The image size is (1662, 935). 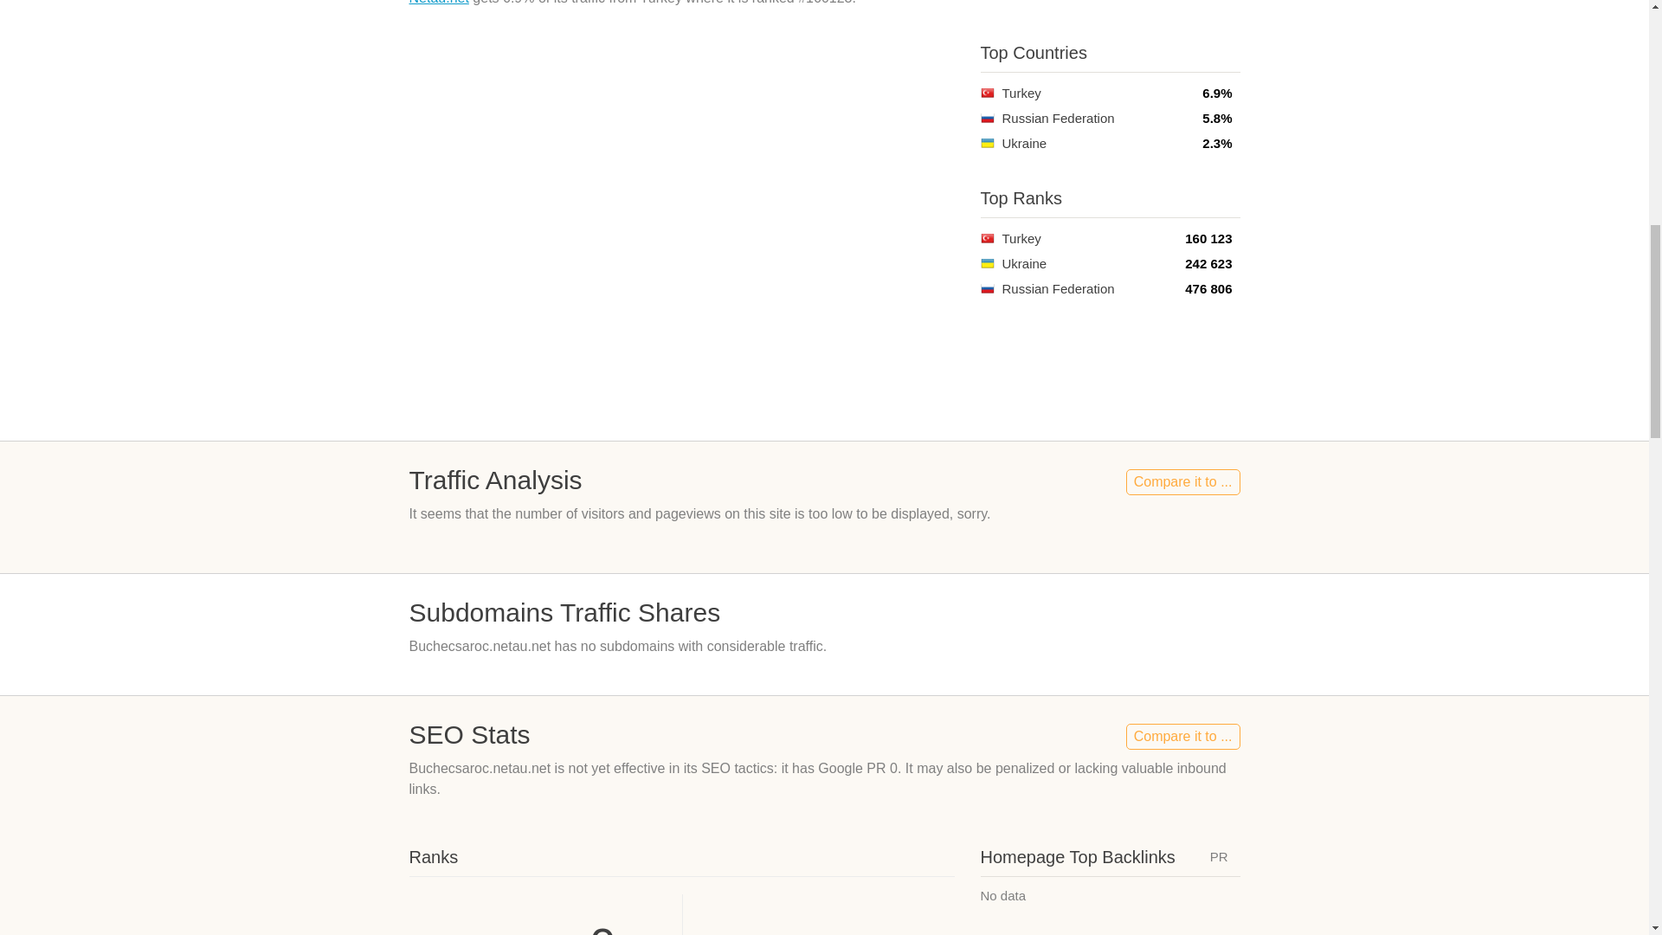 I want to click on Turkey, so click(x=987, y=238).